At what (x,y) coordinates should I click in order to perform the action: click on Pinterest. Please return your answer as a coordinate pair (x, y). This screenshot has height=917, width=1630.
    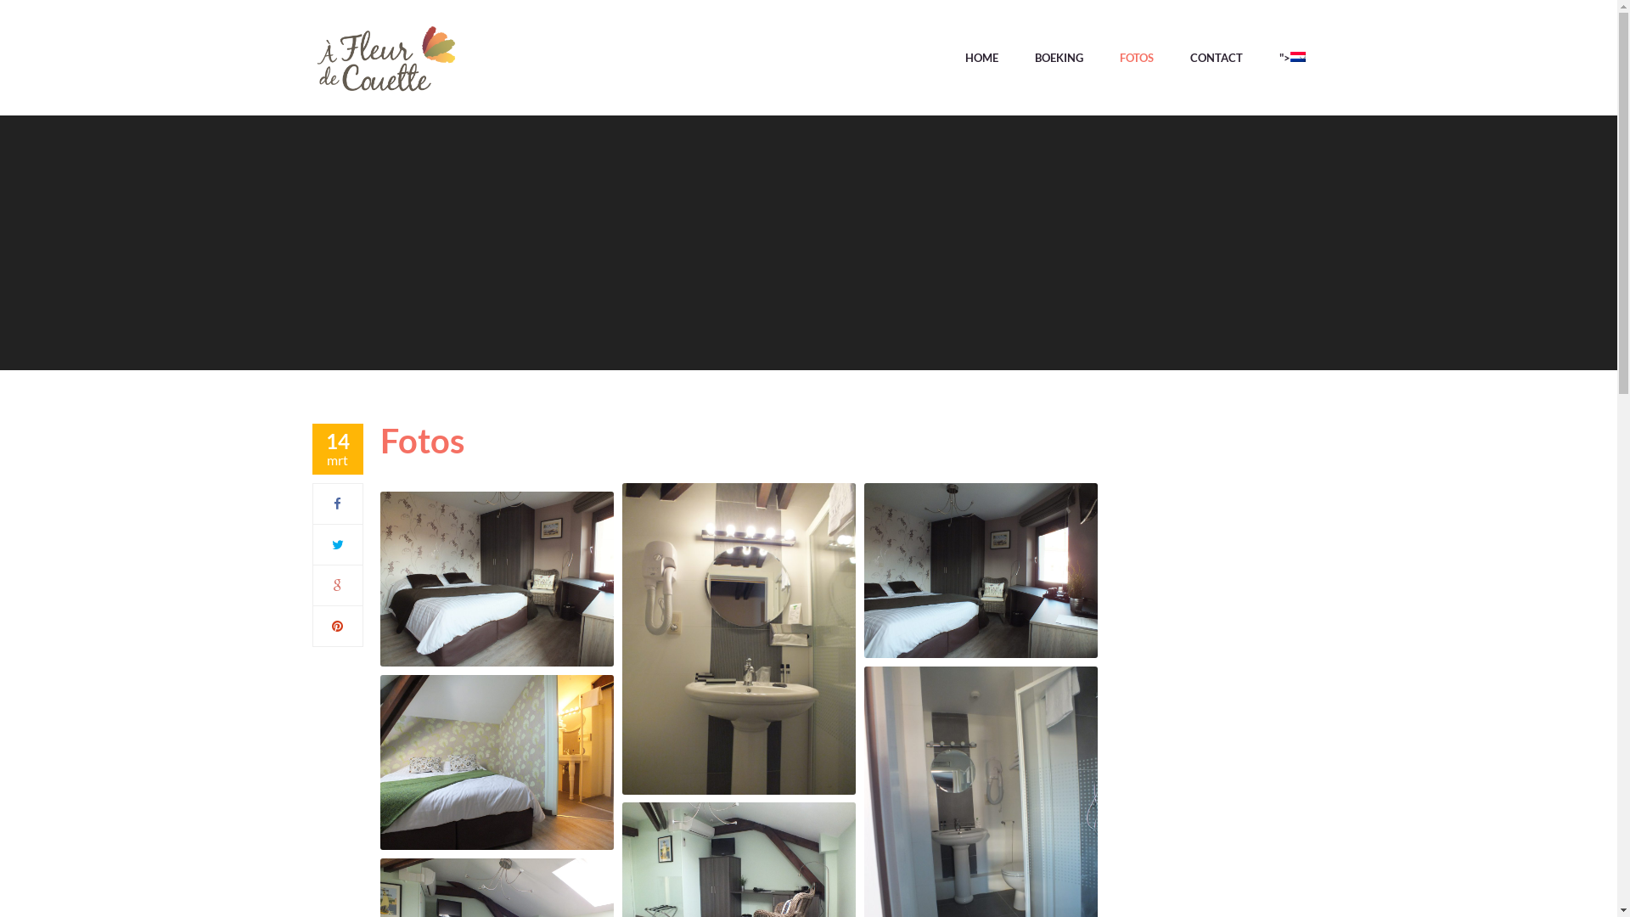
    Looking at the image, I should click on (338, 626).